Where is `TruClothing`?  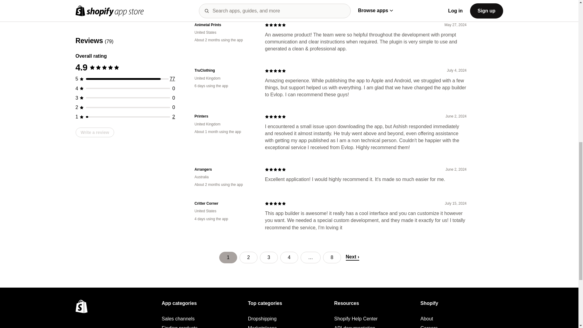
TruClothing is located at coordinates (225, 70).